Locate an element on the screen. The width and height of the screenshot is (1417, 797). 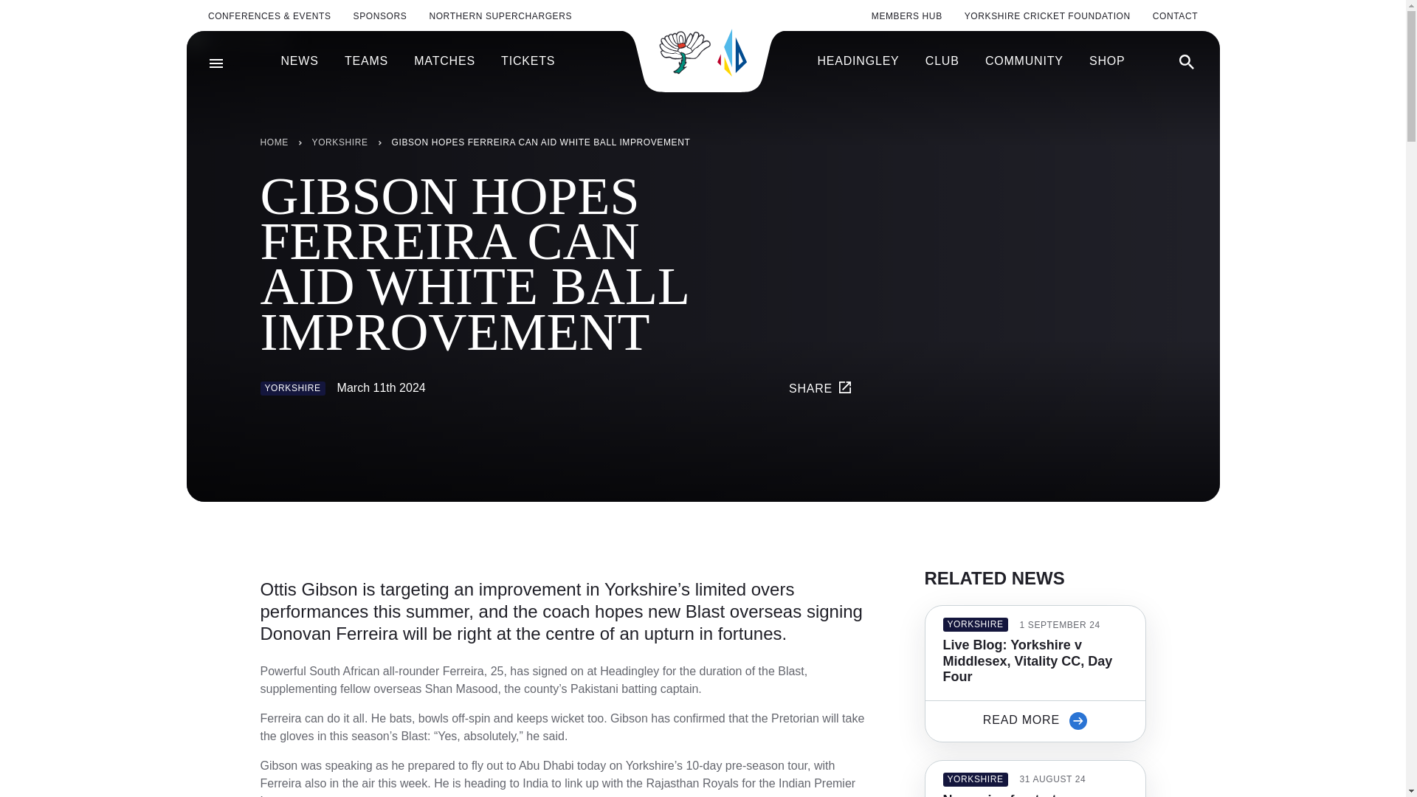
MATCHES is located at coordinates (444, 61).